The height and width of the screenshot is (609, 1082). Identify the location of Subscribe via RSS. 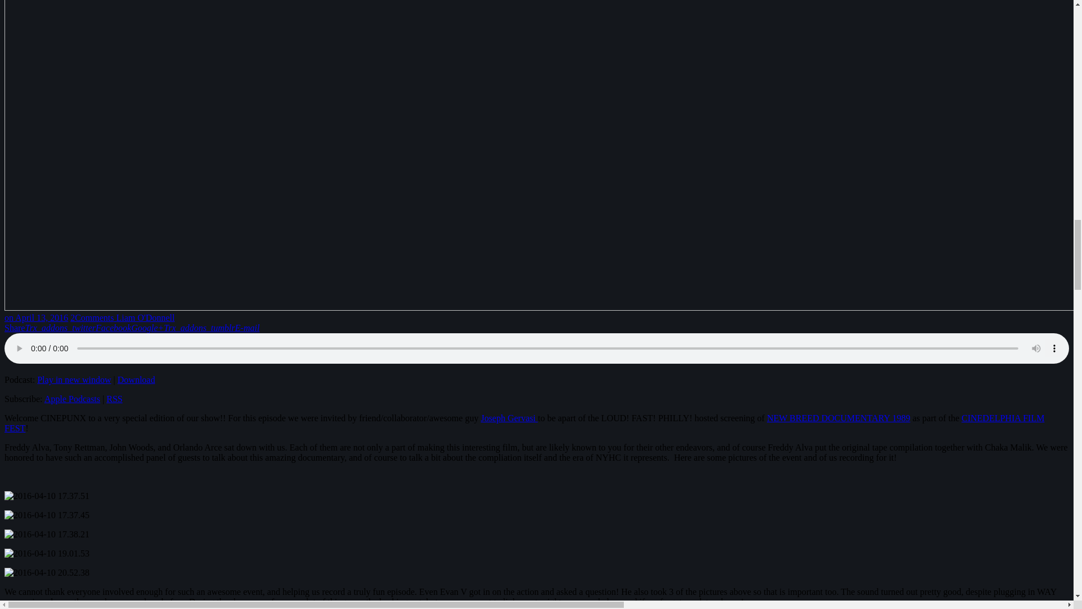
(114, 399).